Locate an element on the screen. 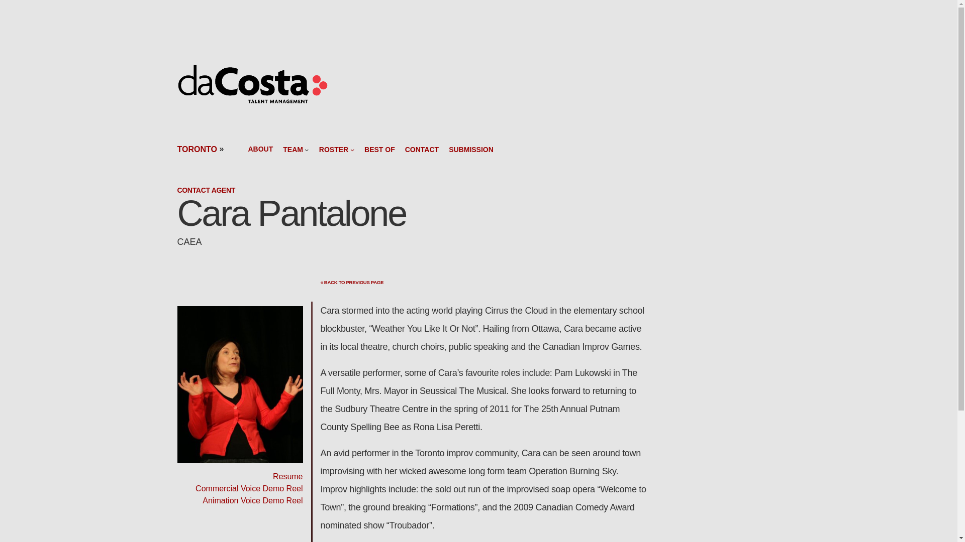  TEAM is located at coordinates (293, 149).